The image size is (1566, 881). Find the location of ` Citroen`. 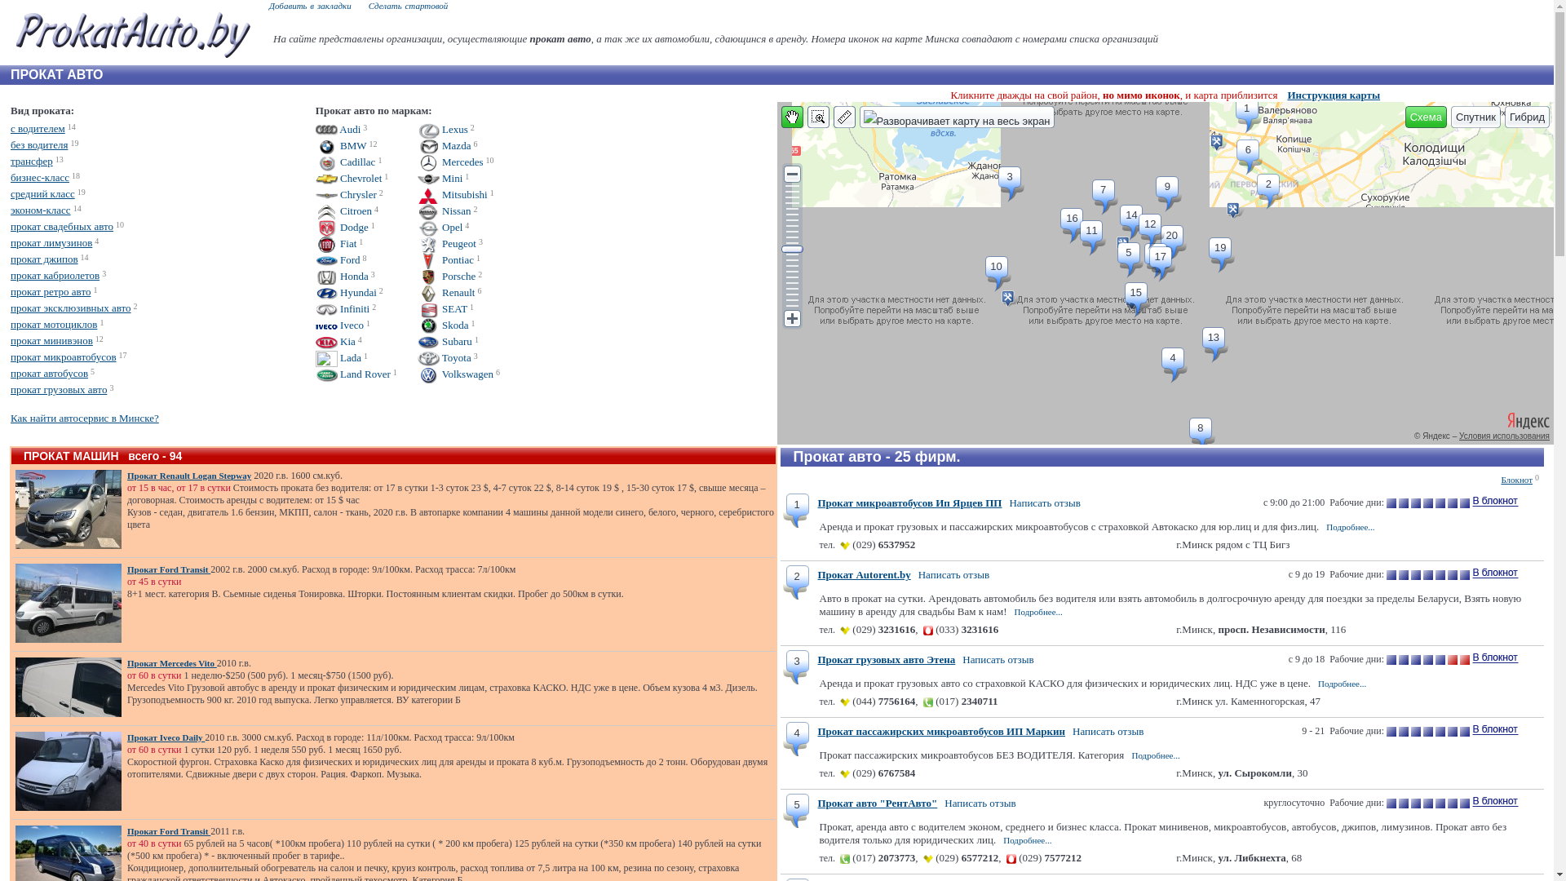

 Citroen is located at coordinates (344, 210).